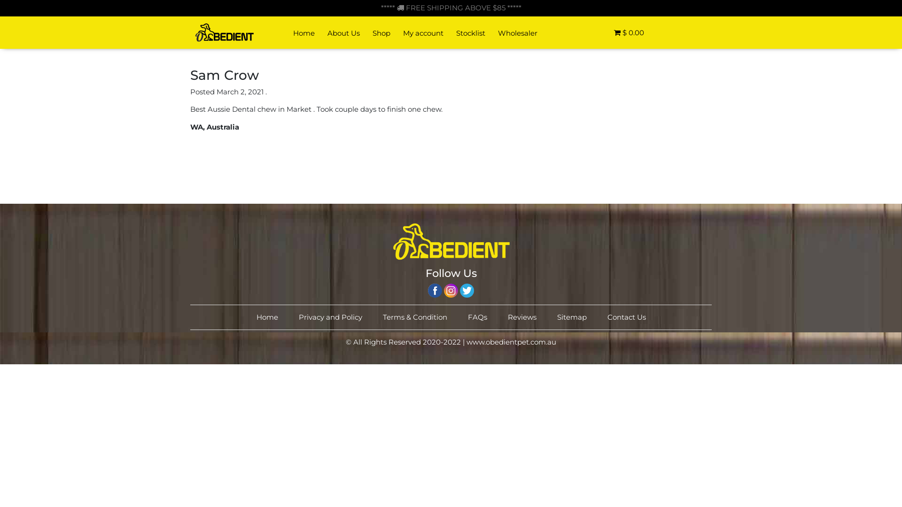  What do you see at coordinates (267, 317) in the screenshot?
I see `Home` at bounding box center [267, 317].